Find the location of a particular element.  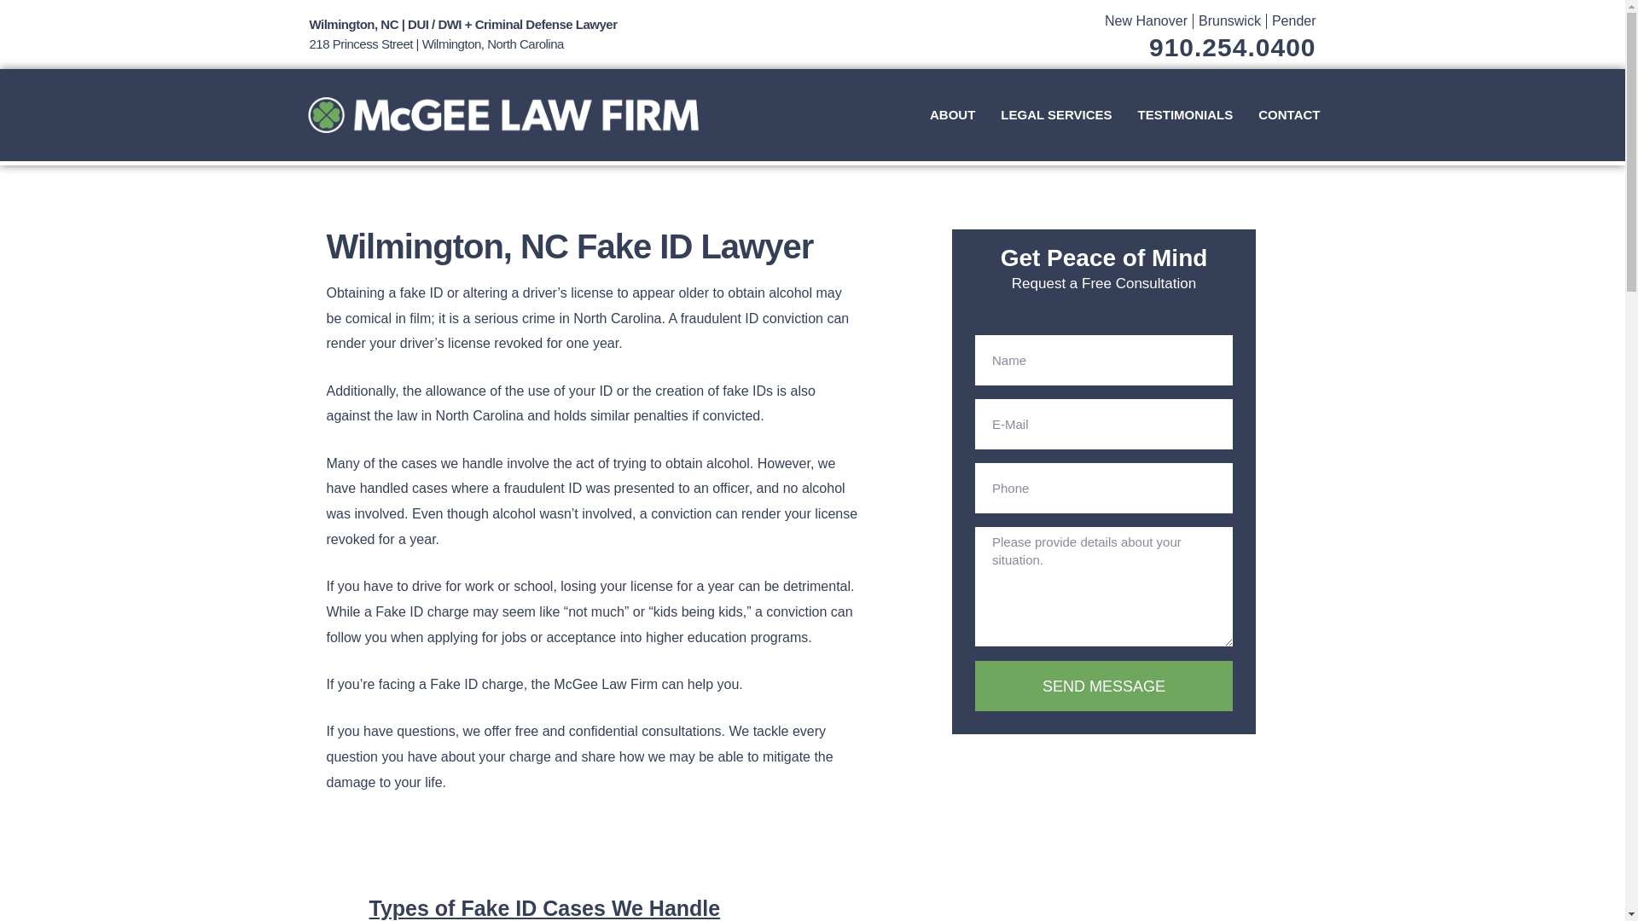

TESTIMONIALS is located at coordinates (1186, 114).